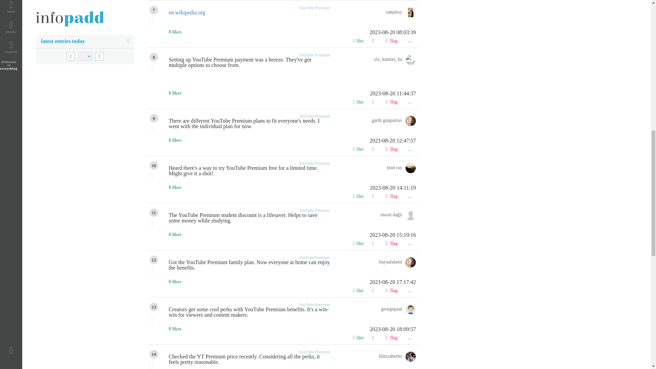  I want to click on 2023-08-20 17:17:42, so click(292, 282).